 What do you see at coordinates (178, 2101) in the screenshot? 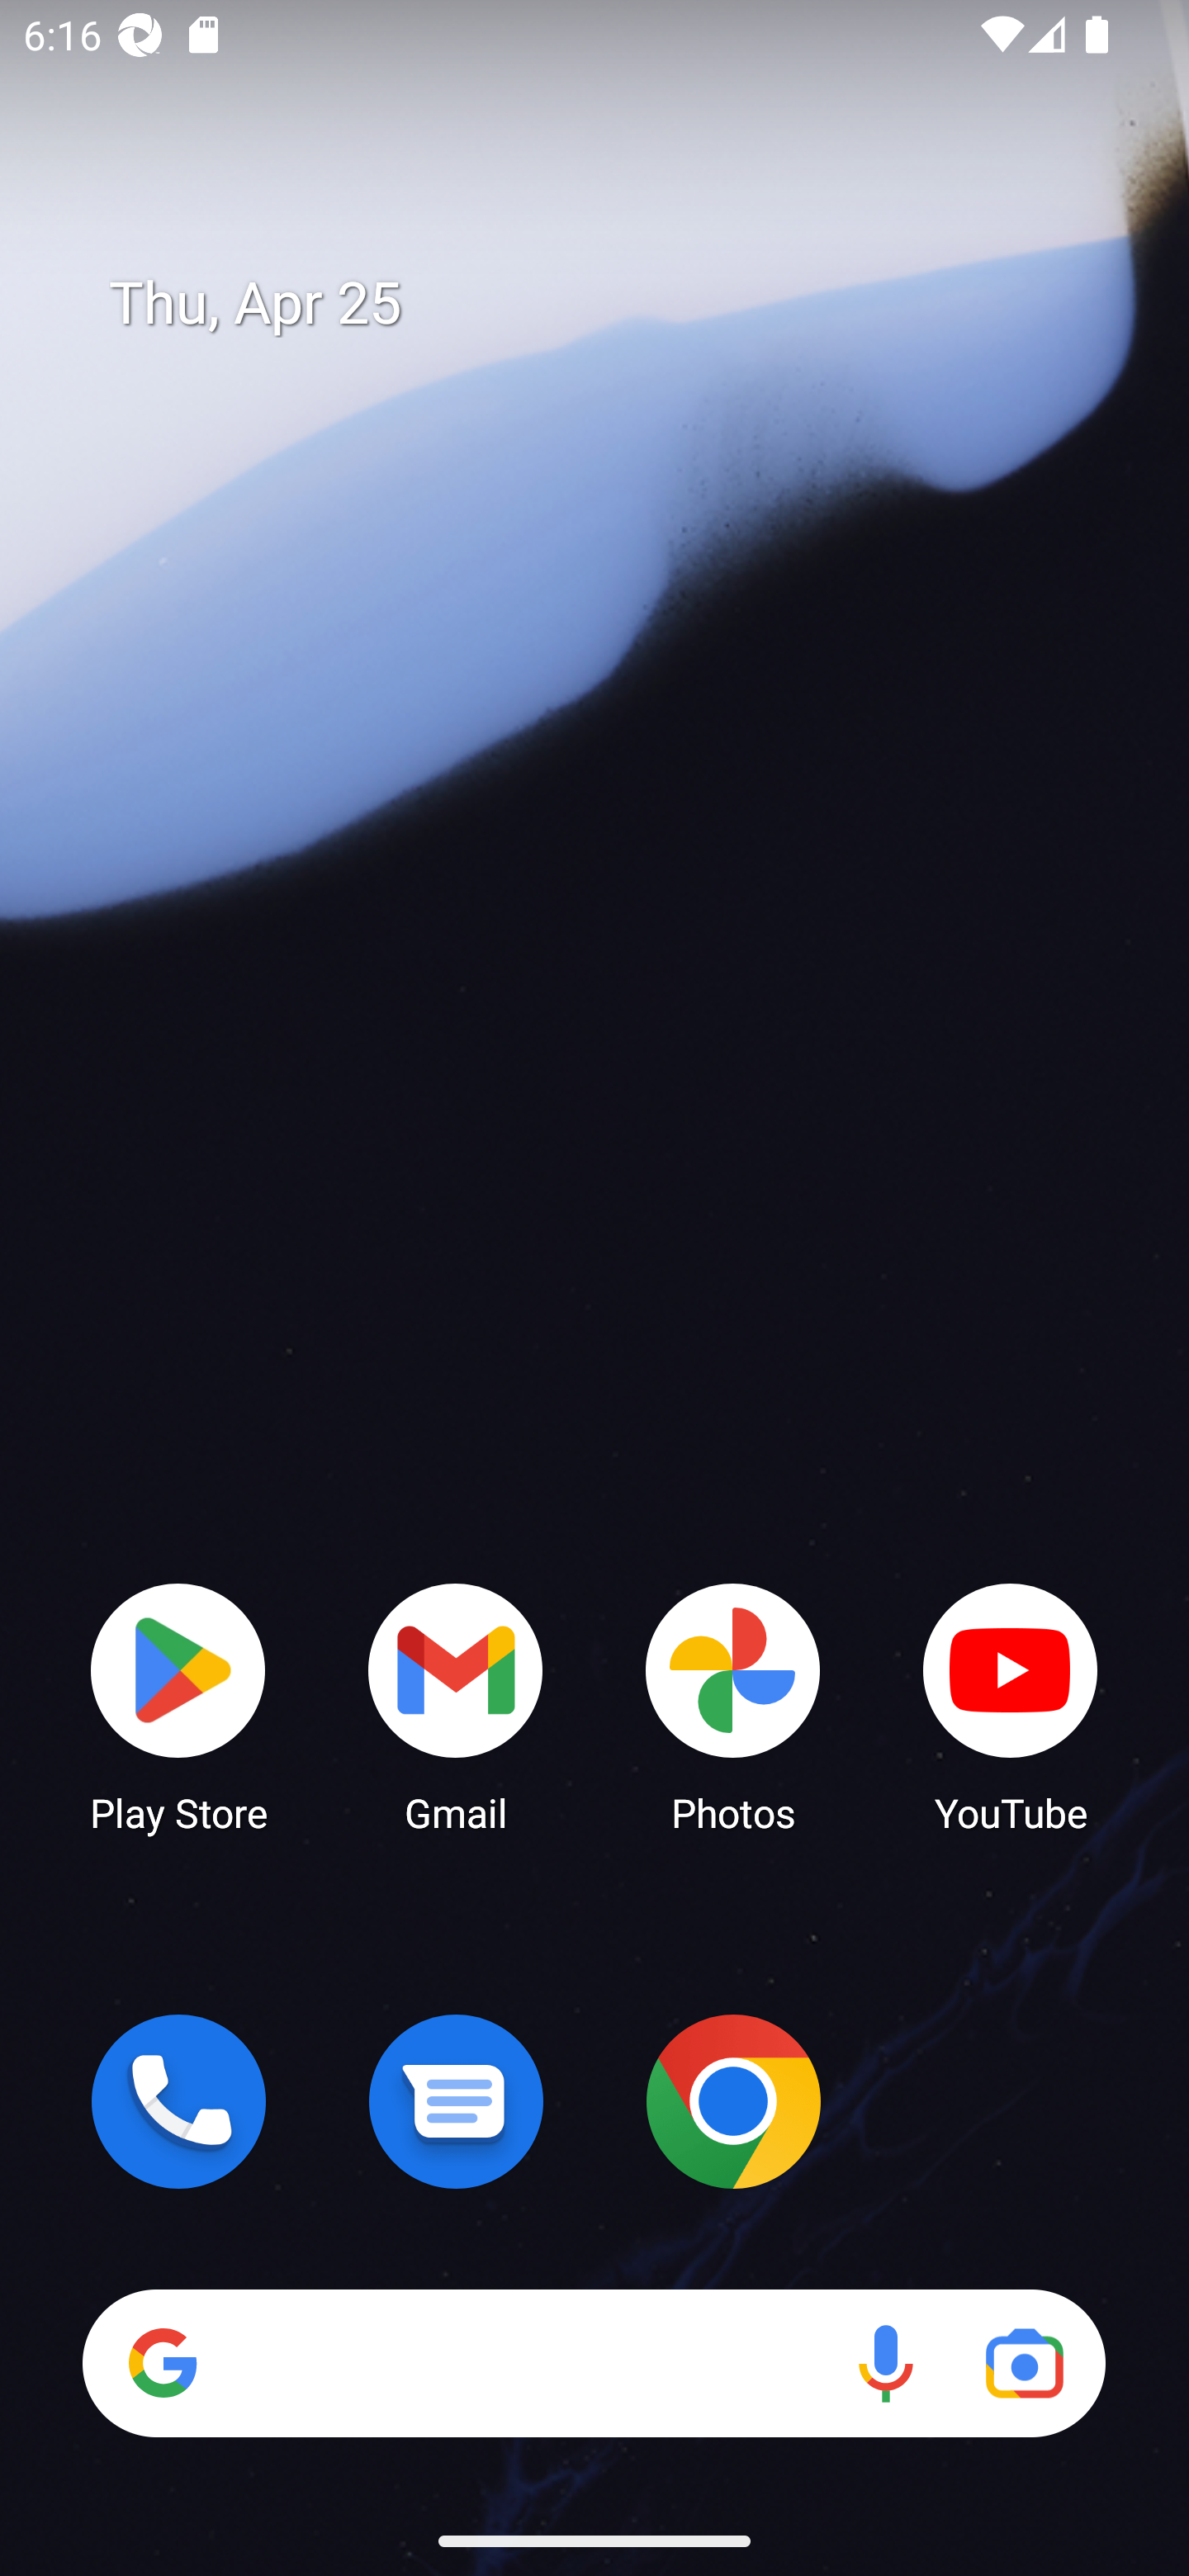
I see `Phone` at bounding box center [178, 2101].